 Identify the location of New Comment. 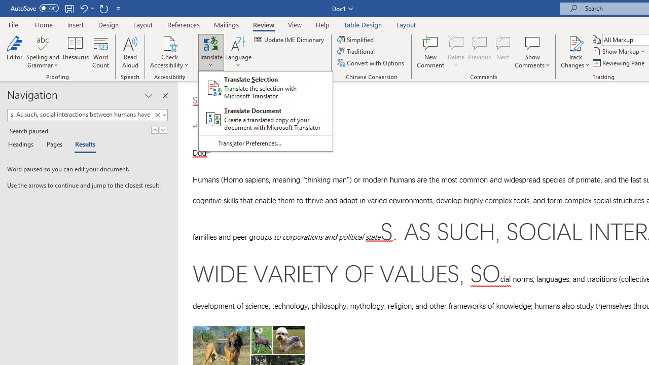
(431, 52).